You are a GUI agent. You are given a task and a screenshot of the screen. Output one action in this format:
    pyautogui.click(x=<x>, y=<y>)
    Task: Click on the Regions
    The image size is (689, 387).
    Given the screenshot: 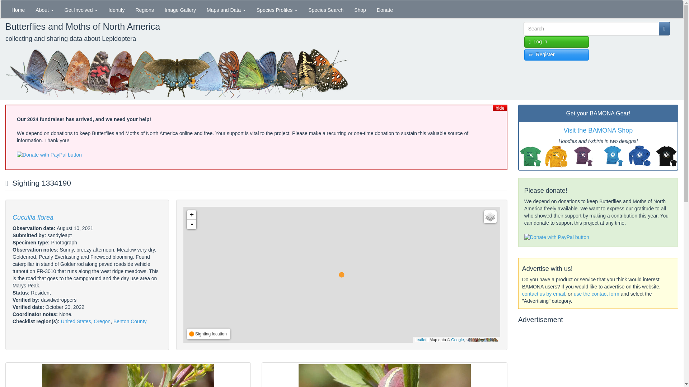 What is the action you would take?
    pyautogui.click(x=144, y=9)
    